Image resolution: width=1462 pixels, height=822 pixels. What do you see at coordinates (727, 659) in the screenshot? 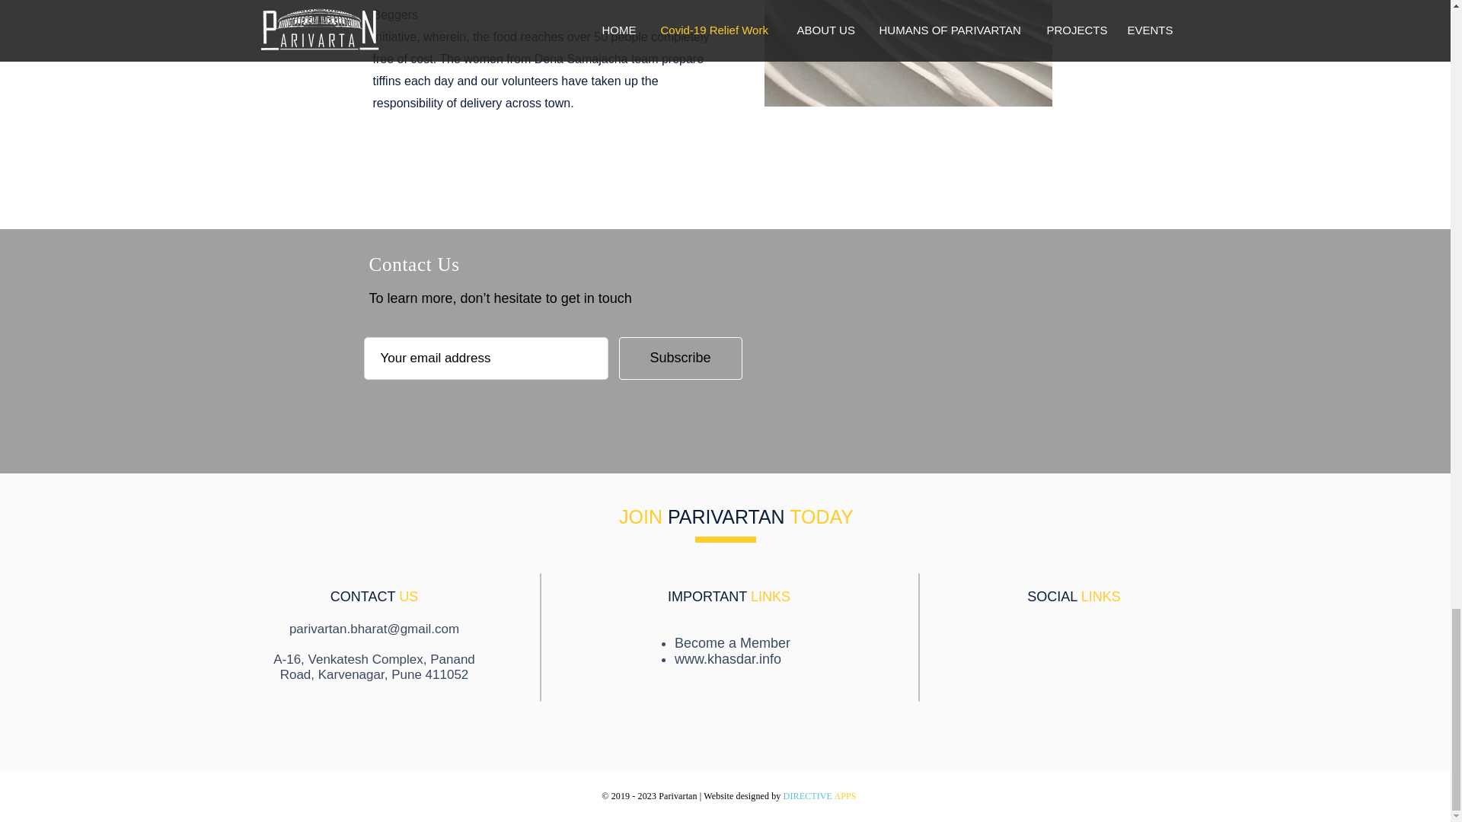
I see `www.khasdar.info` at bounding box center [727, 659].